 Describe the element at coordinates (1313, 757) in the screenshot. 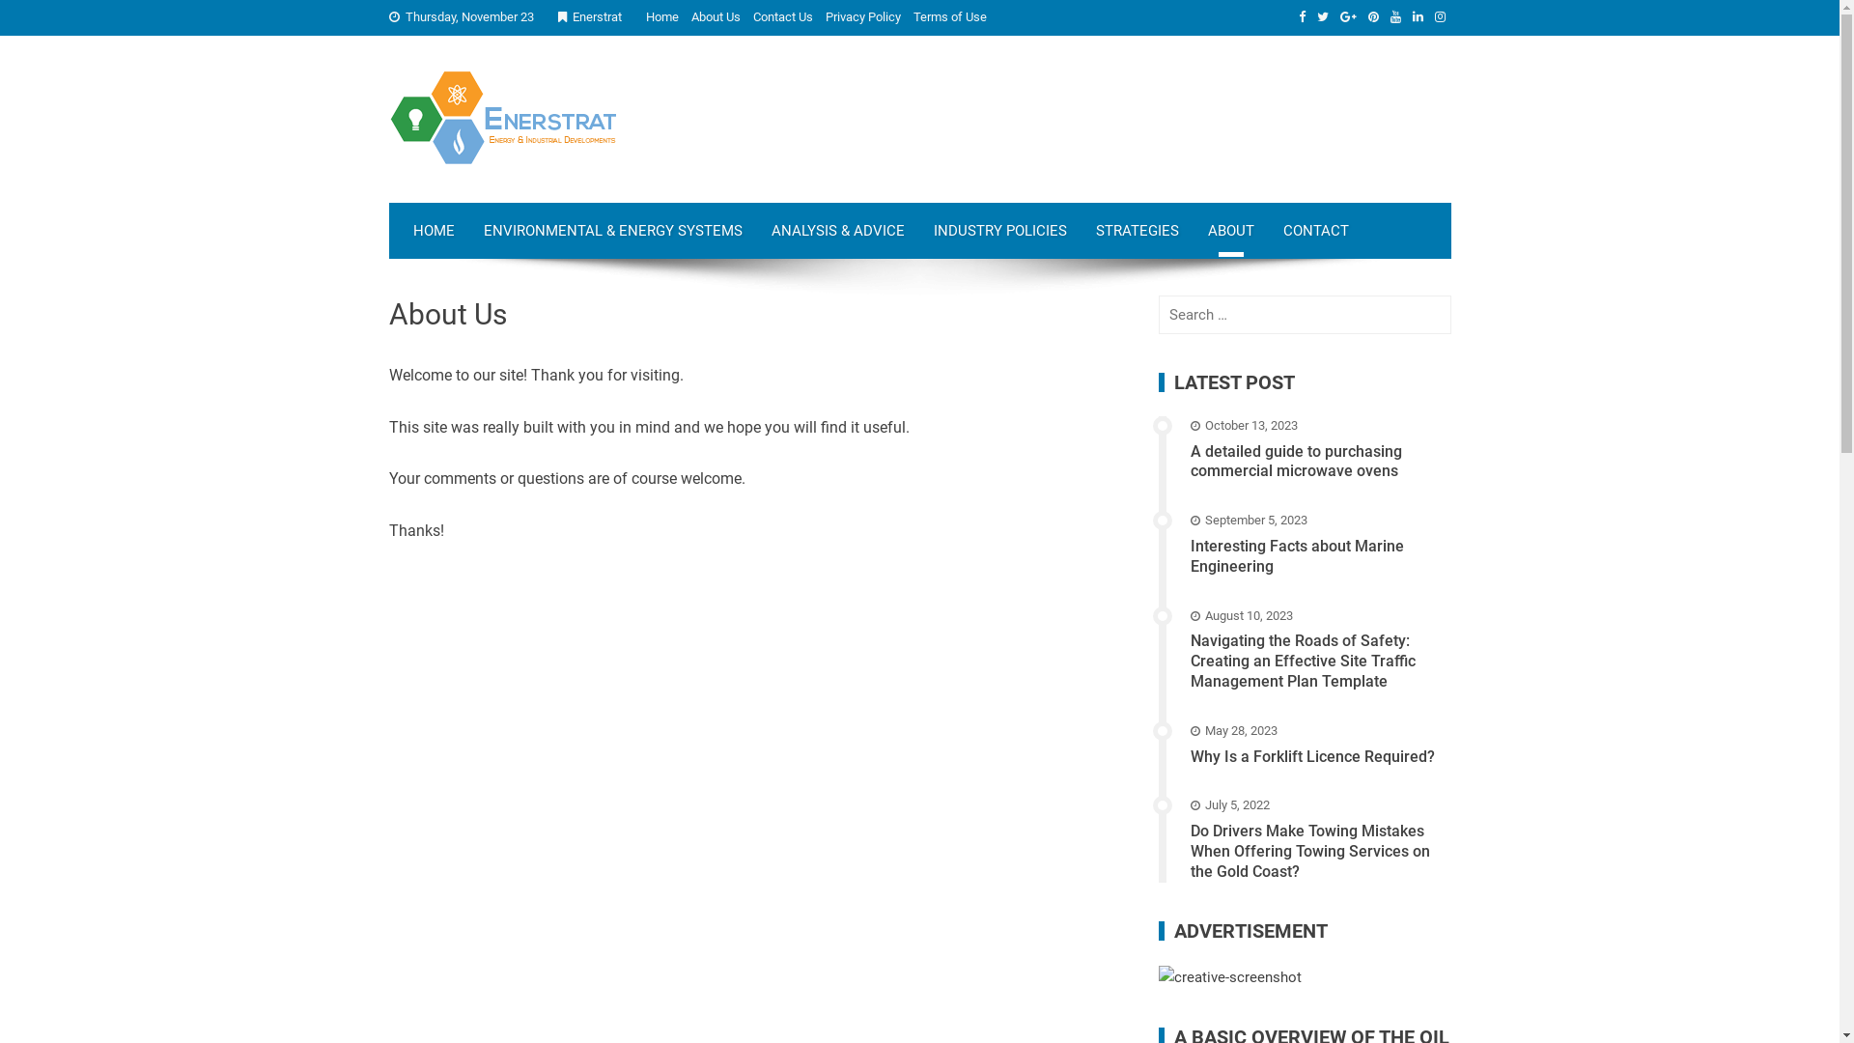

I see `Why Is a Forklift Licence Required?` at that location.